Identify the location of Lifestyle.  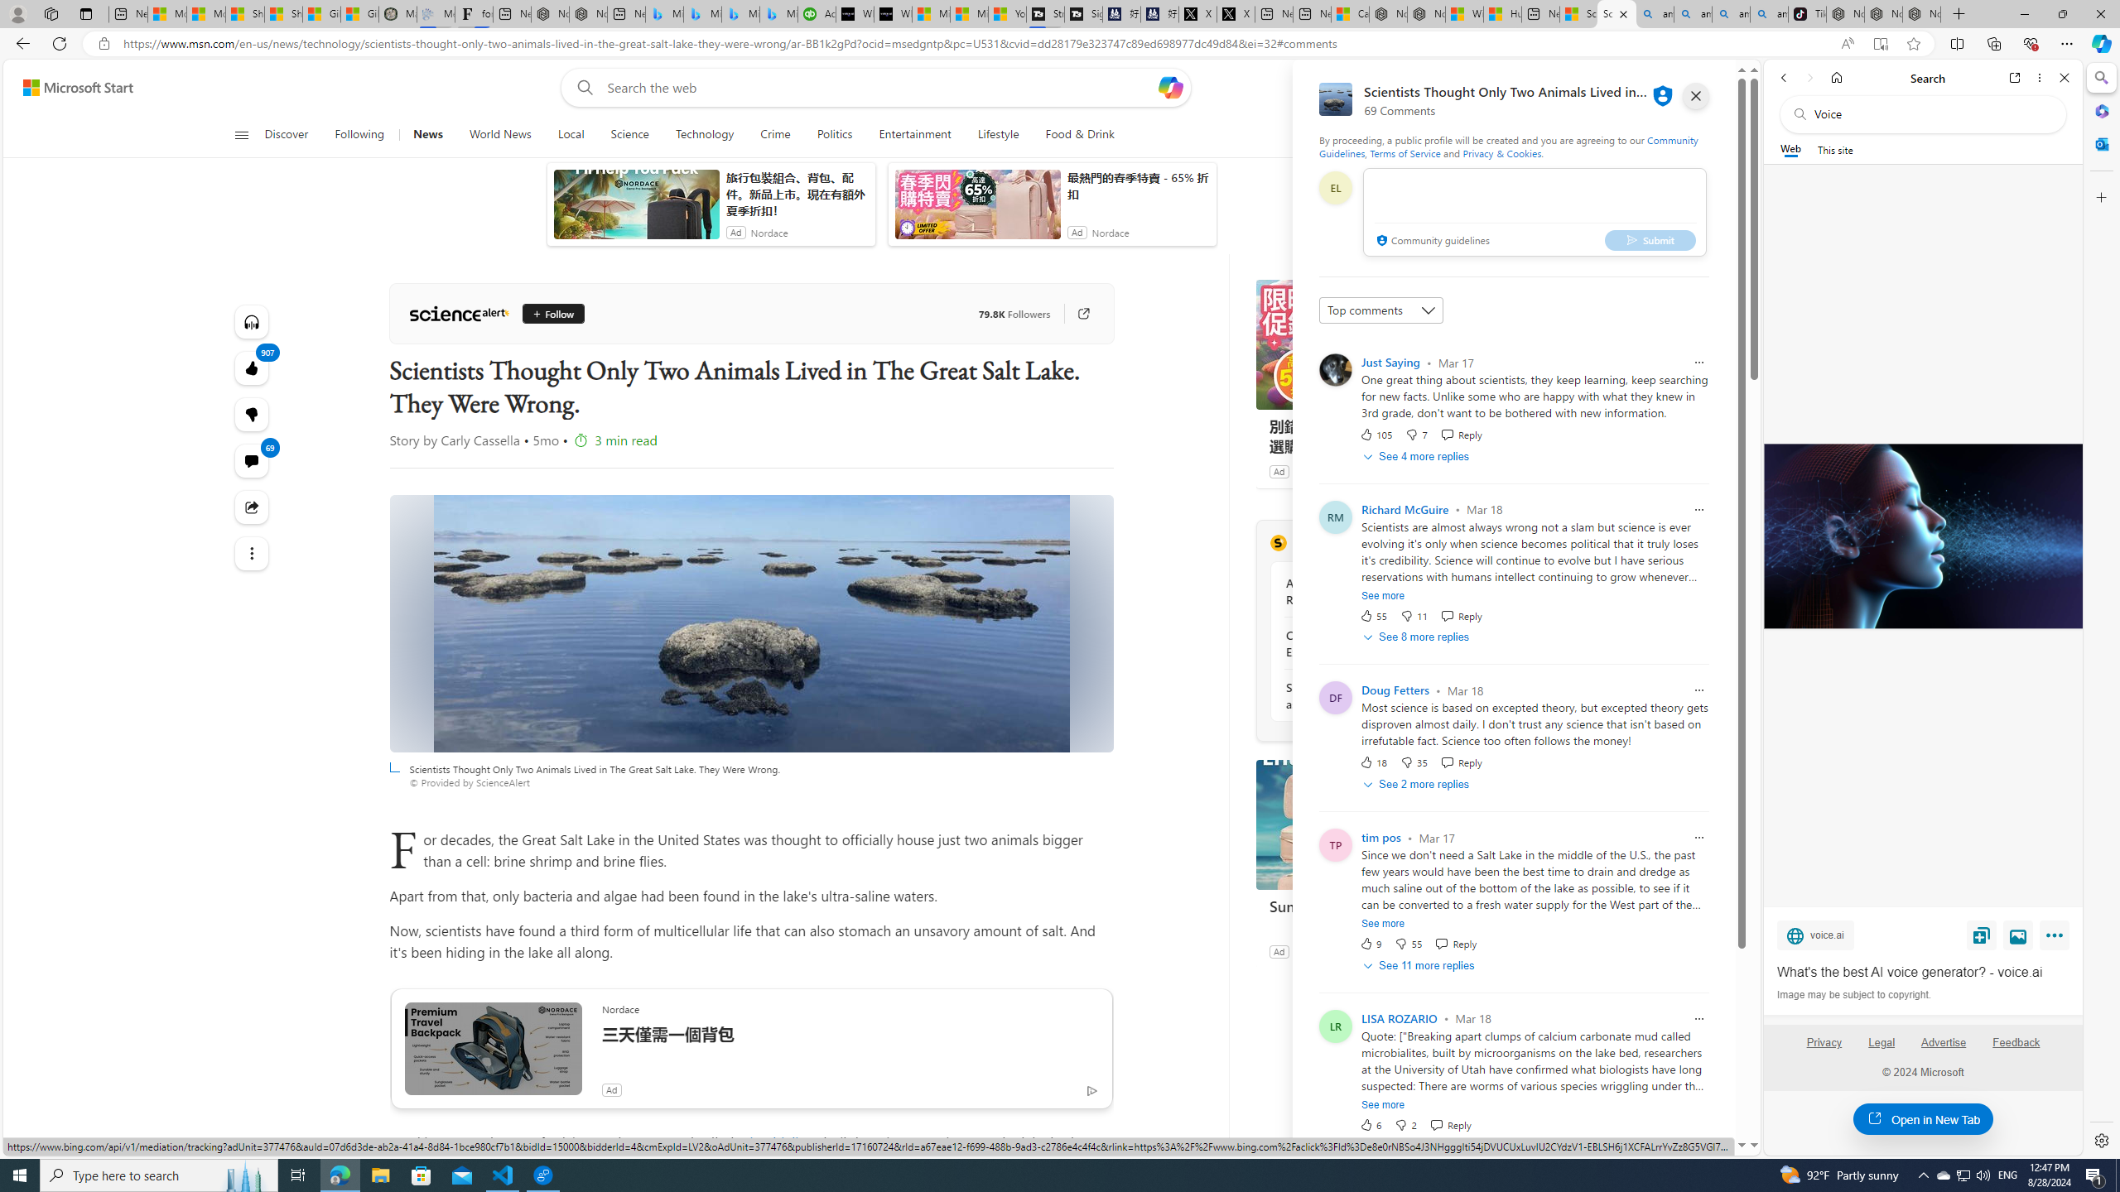
(999, 135).